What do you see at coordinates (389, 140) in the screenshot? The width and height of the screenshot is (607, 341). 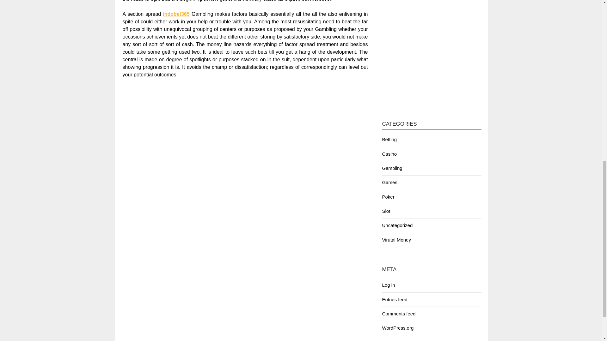 I see `Betting` at bounding box center [389, 140].